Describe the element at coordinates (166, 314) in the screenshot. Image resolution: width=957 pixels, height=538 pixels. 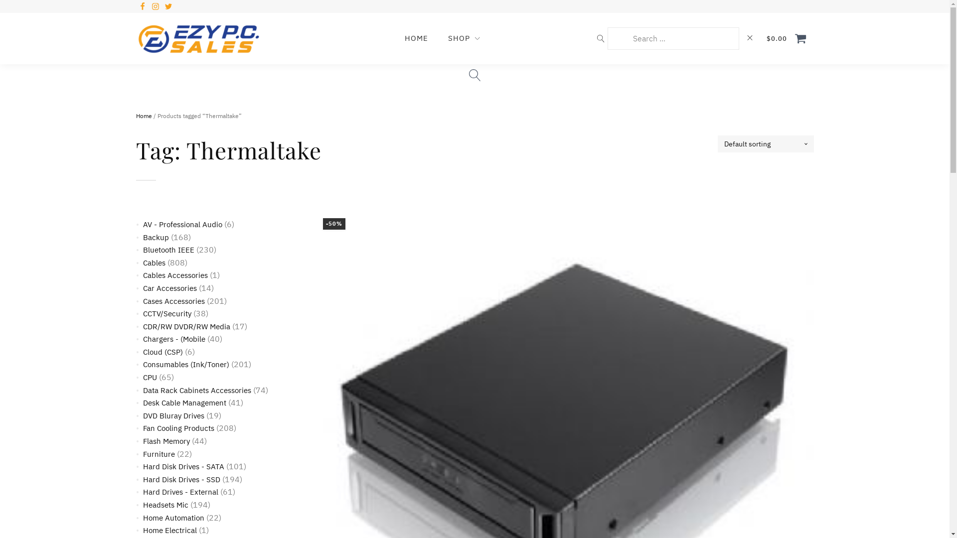
I see `CCTV/Security` at that location.